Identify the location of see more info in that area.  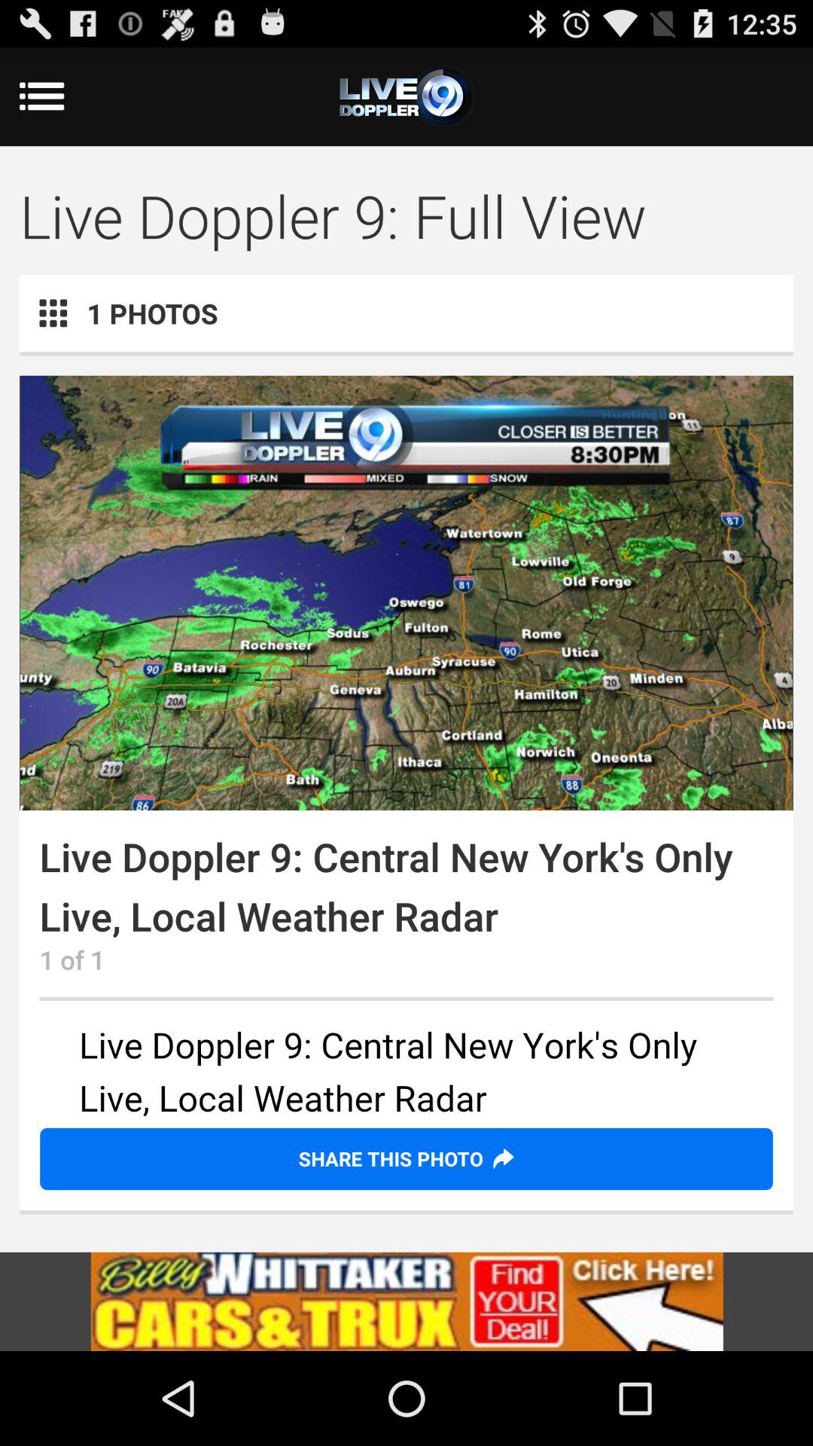
(406, 1074).